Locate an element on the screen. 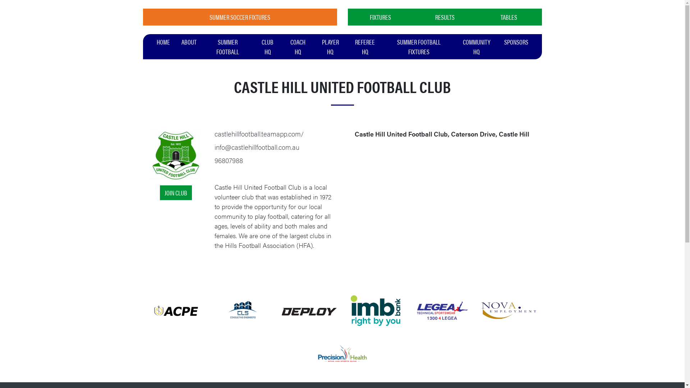  SUMMER SOCCER FIXTURES is located at coordinates (240, 17).